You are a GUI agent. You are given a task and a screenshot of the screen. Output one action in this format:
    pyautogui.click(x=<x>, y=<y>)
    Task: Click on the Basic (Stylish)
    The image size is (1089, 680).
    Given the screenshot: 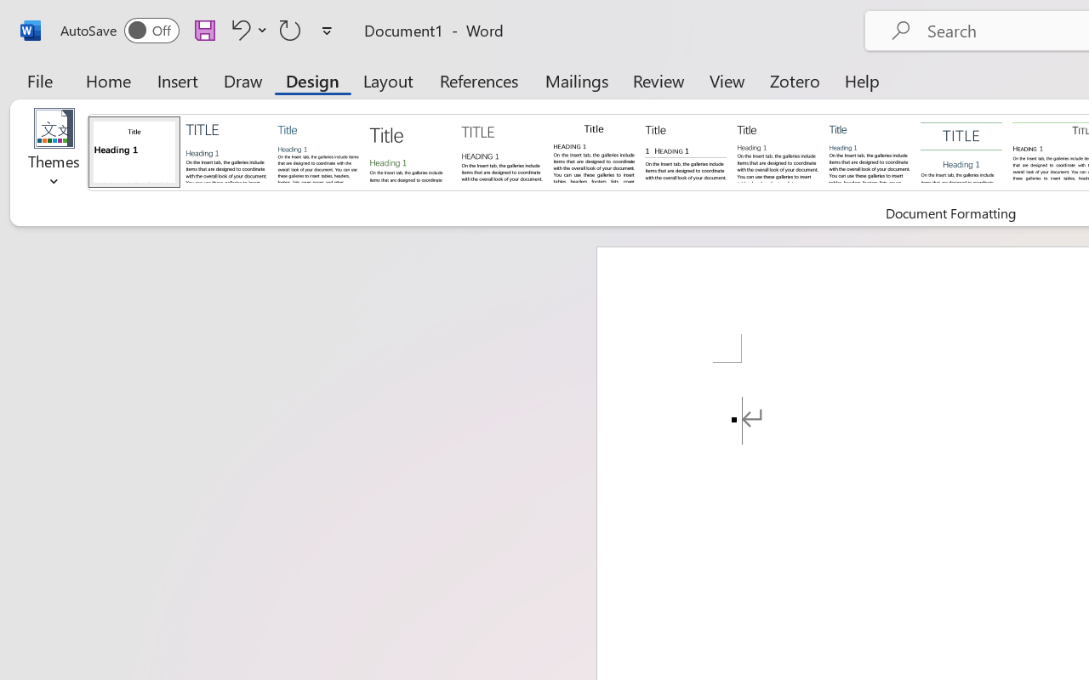 What is the action you would take?
    pyautogui.click(x=410, y=151)
    